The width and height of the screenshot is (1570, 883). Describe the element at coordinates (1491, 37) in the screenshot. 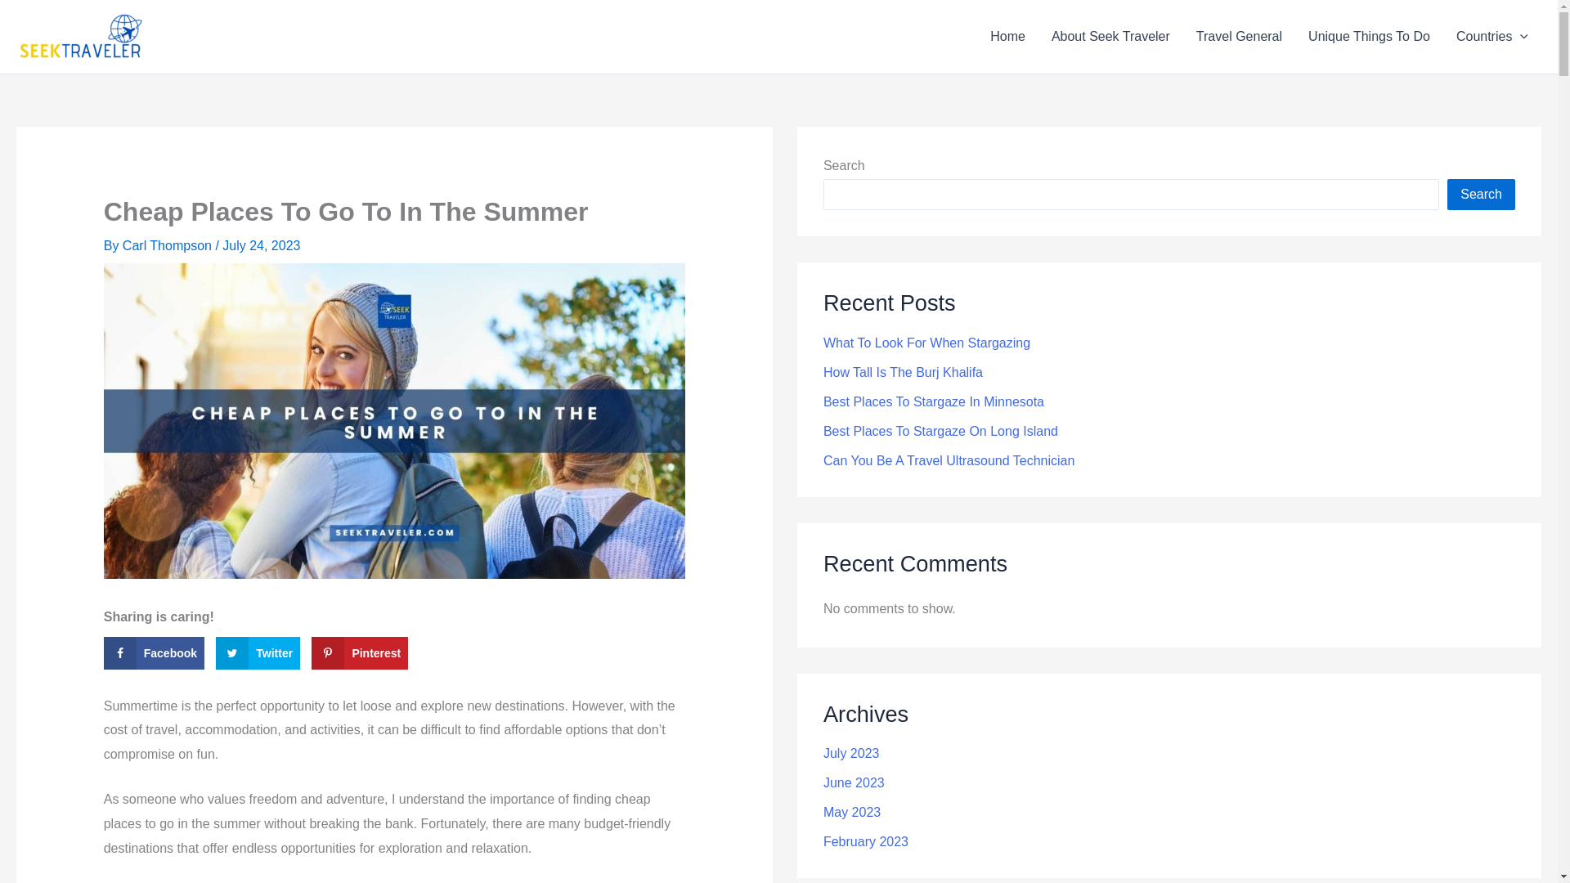

I see `Countries` at that location.